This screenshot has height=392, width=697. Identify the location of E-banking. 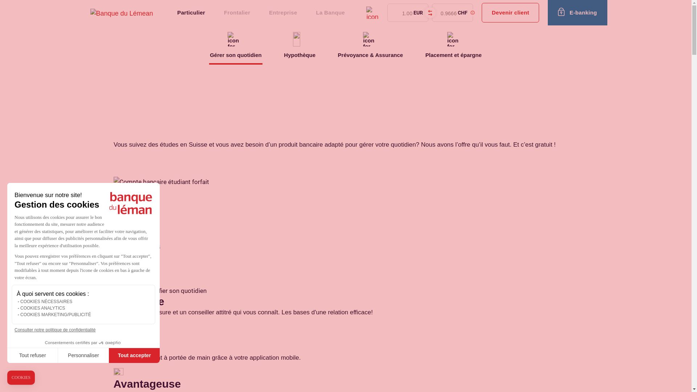
(577, 13).